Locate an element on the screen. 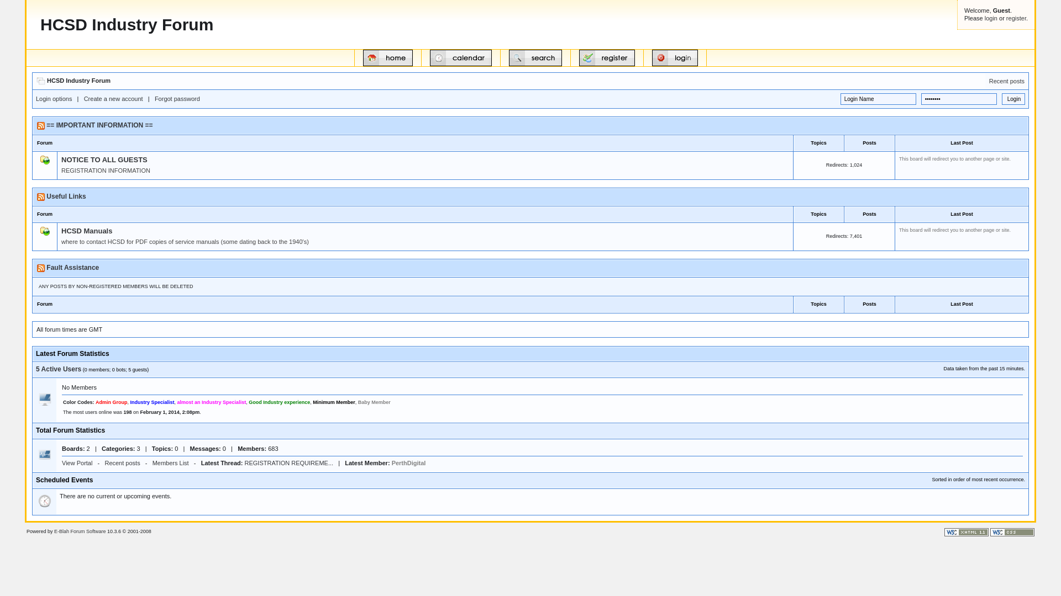  Useful Links is located at coordinates (66, 196).